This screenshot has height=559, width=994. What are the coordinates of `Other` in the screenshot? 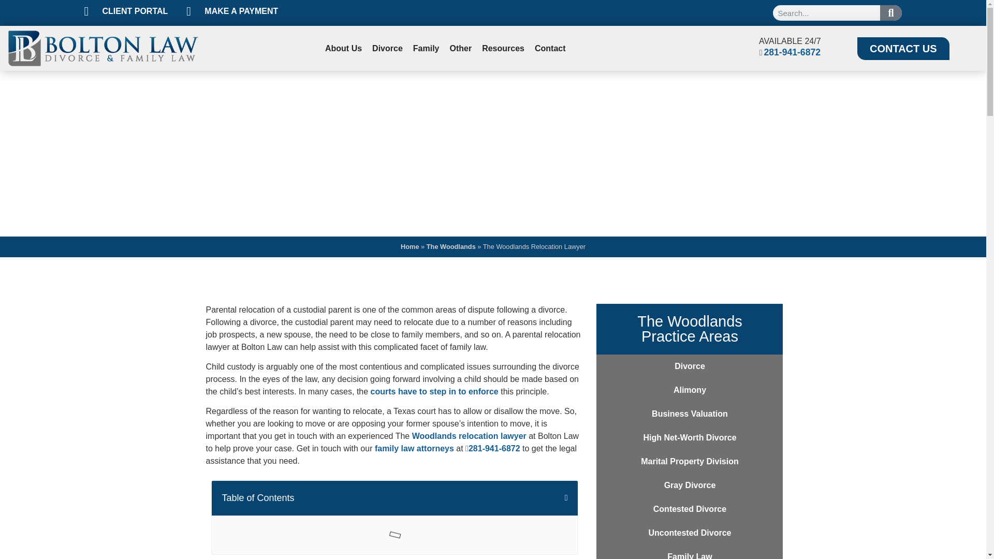 It's located at (461, 49).